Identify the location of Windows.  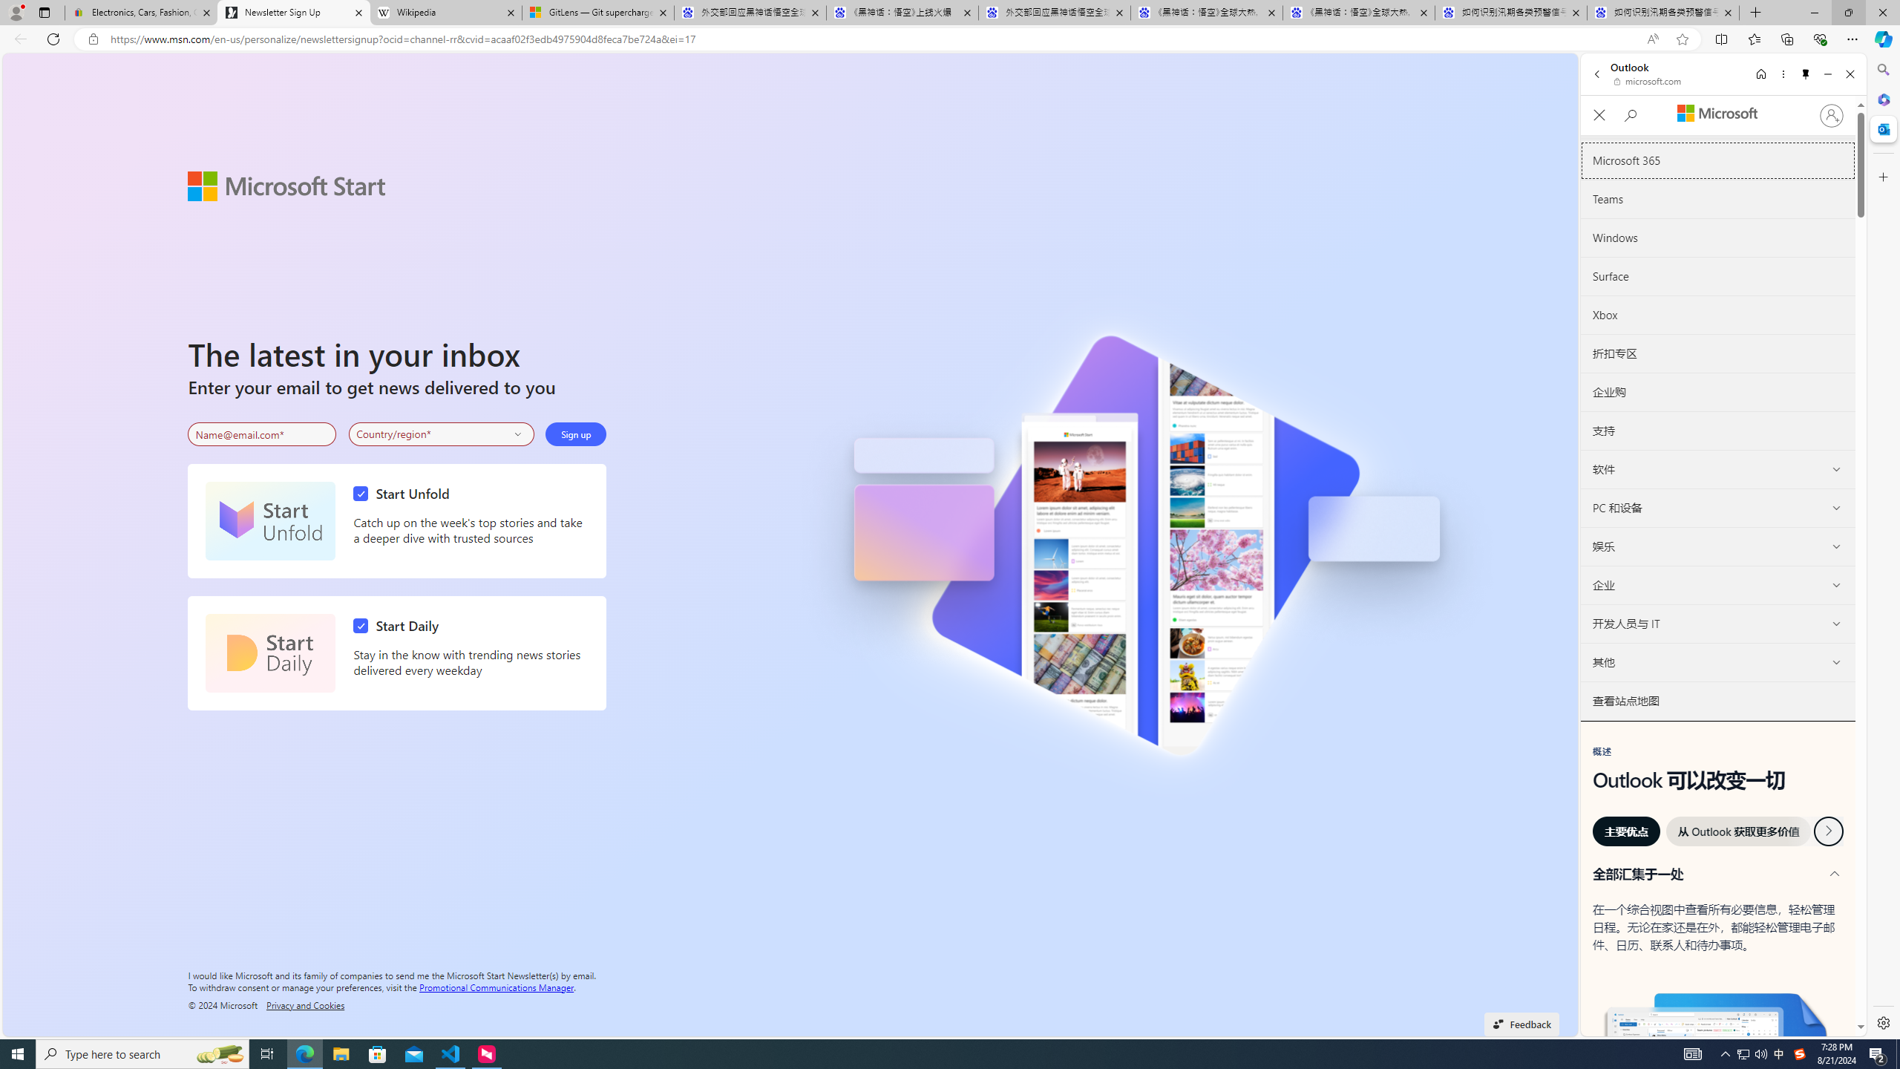
(1717, 238).